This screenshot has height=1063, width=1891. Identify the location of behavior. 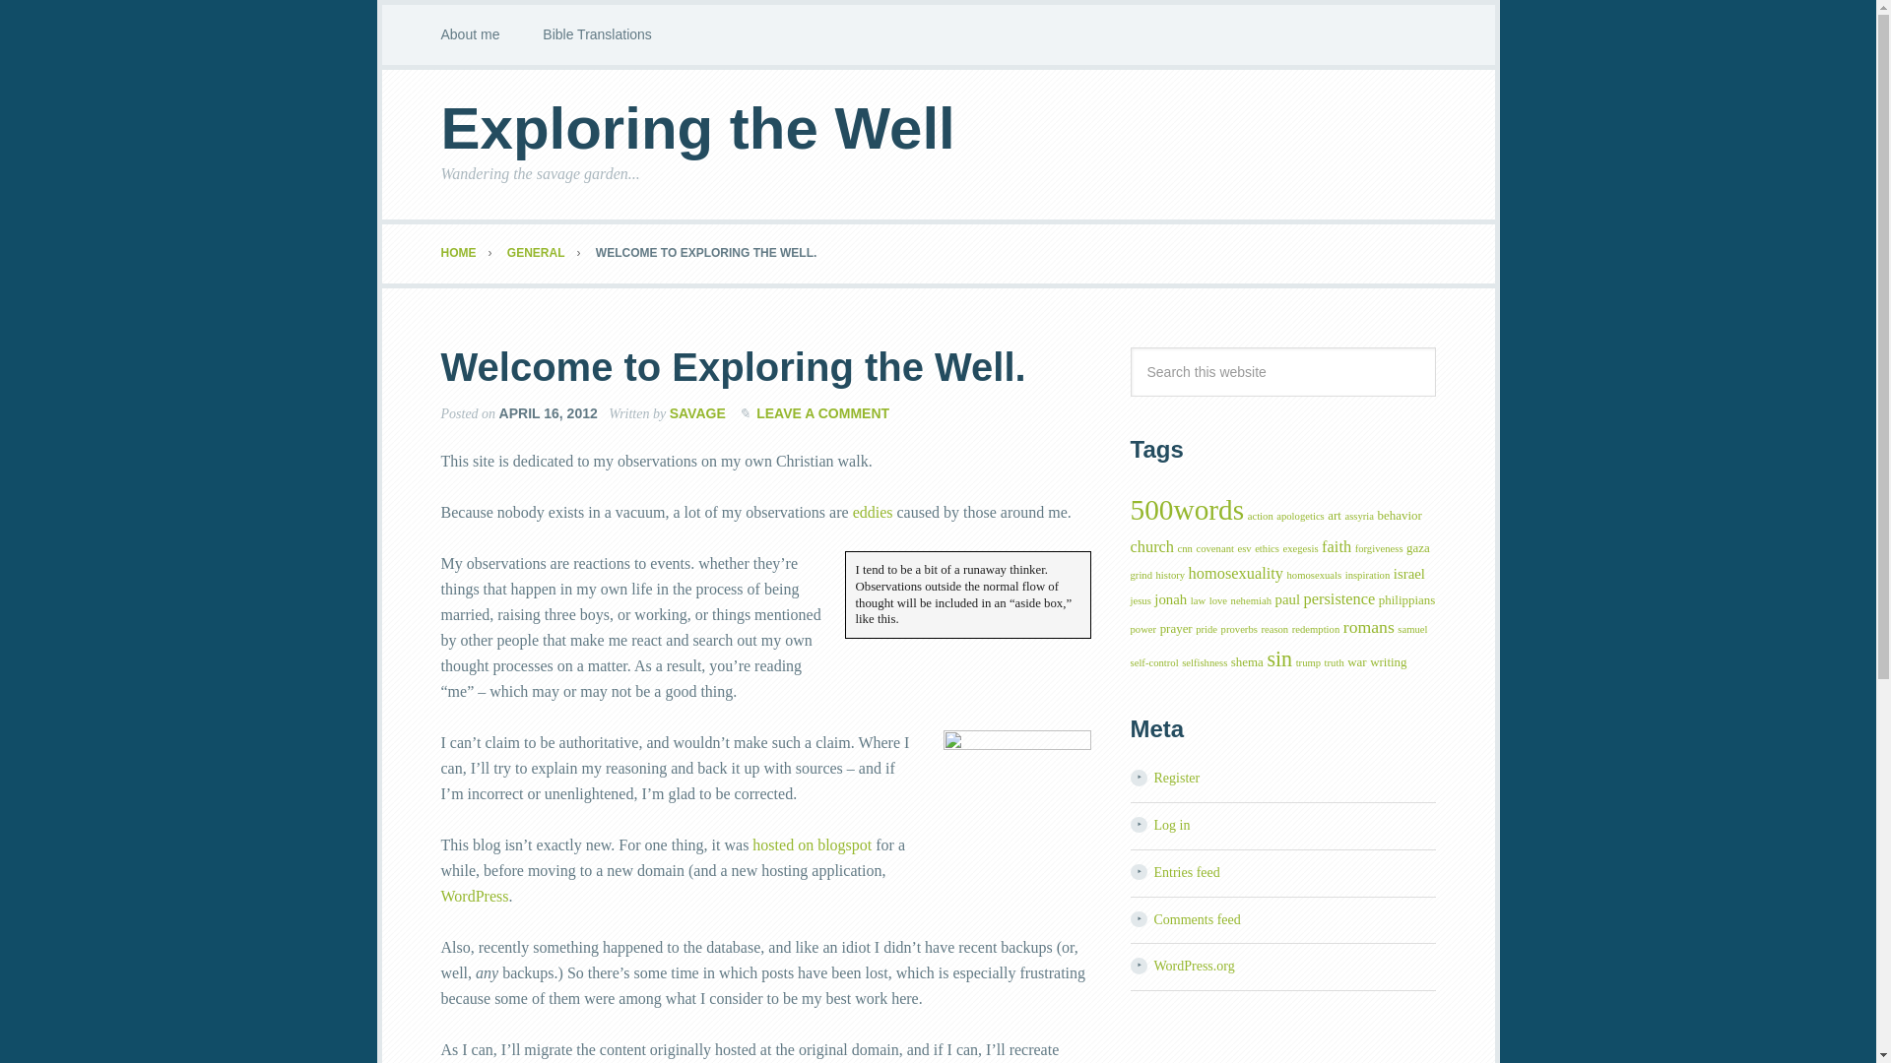
(1400, 516).